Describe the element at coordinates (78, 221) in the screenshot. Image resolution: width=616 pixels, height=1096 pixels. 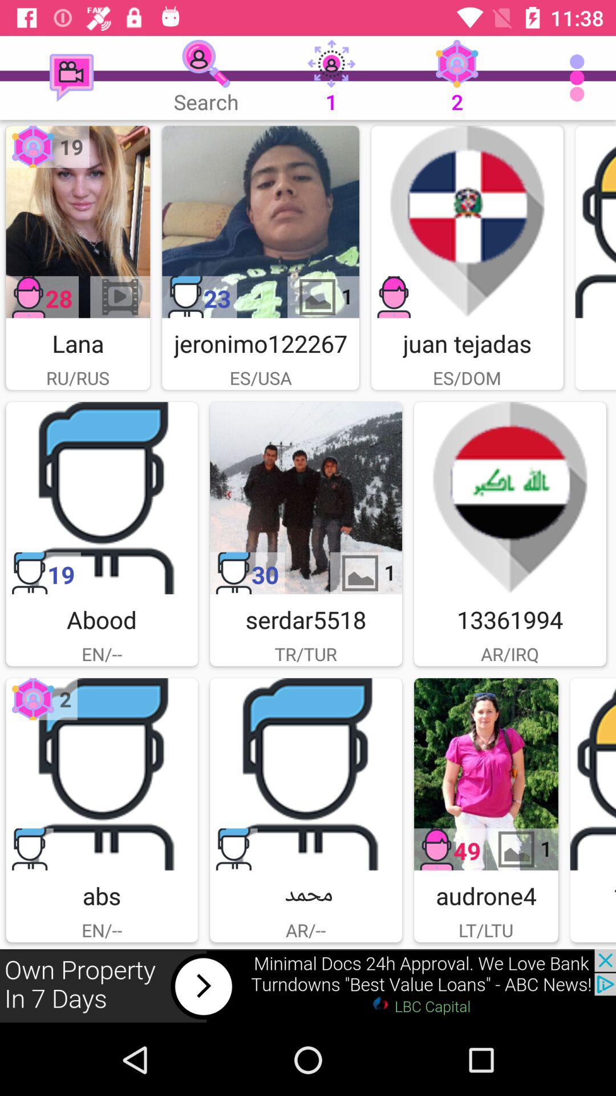
I see `profile photo` at that location.